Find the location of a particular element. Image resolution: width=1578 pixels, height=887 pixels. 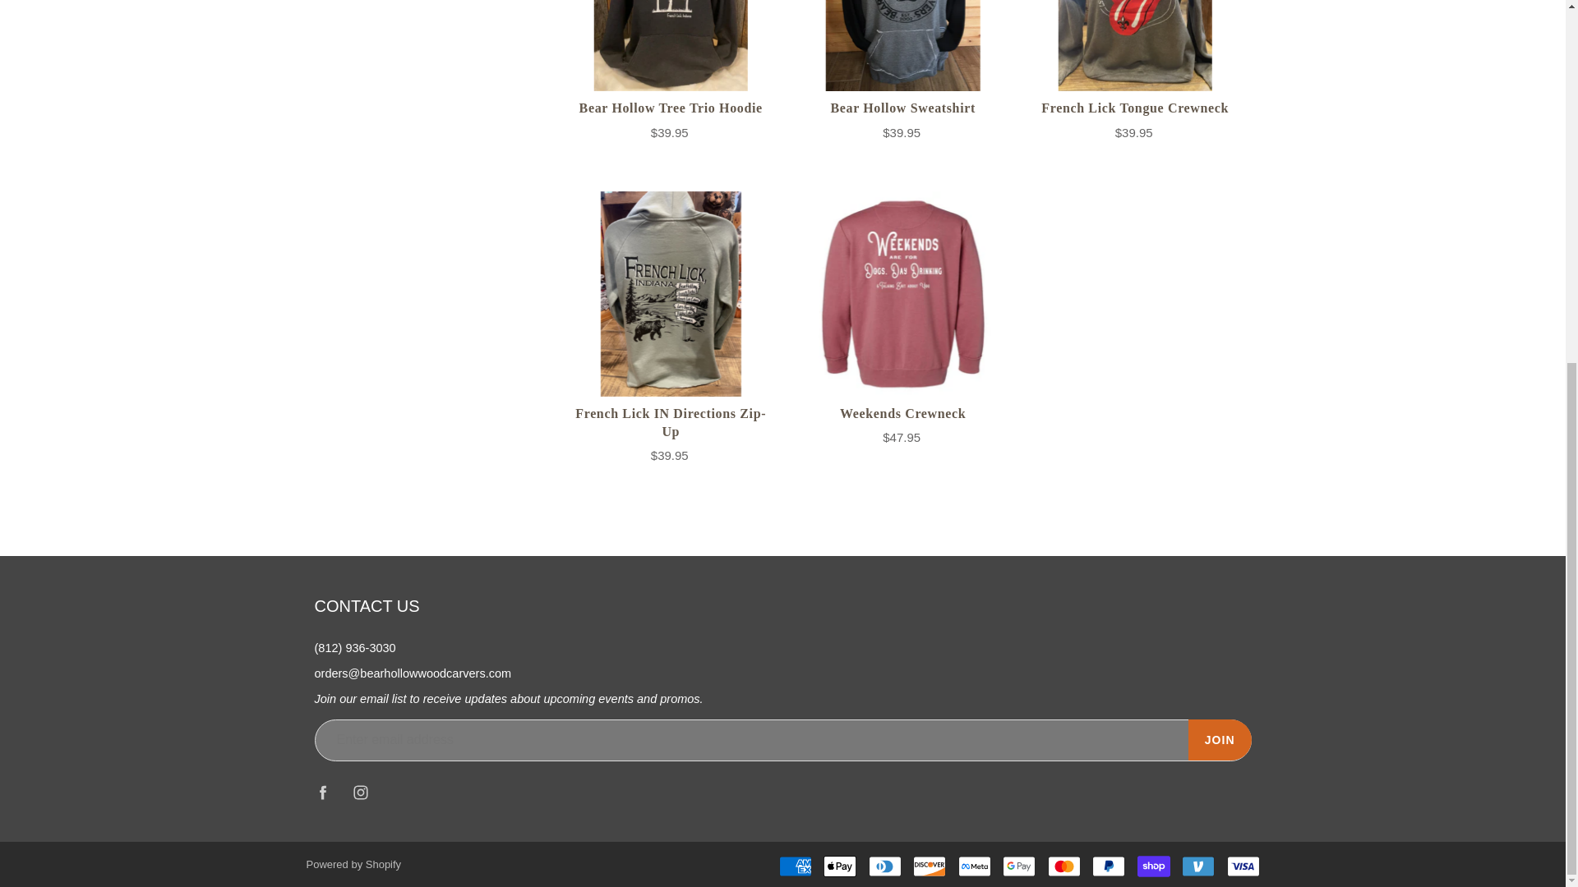

Shop Pay is located at coordinates (1154, 866).